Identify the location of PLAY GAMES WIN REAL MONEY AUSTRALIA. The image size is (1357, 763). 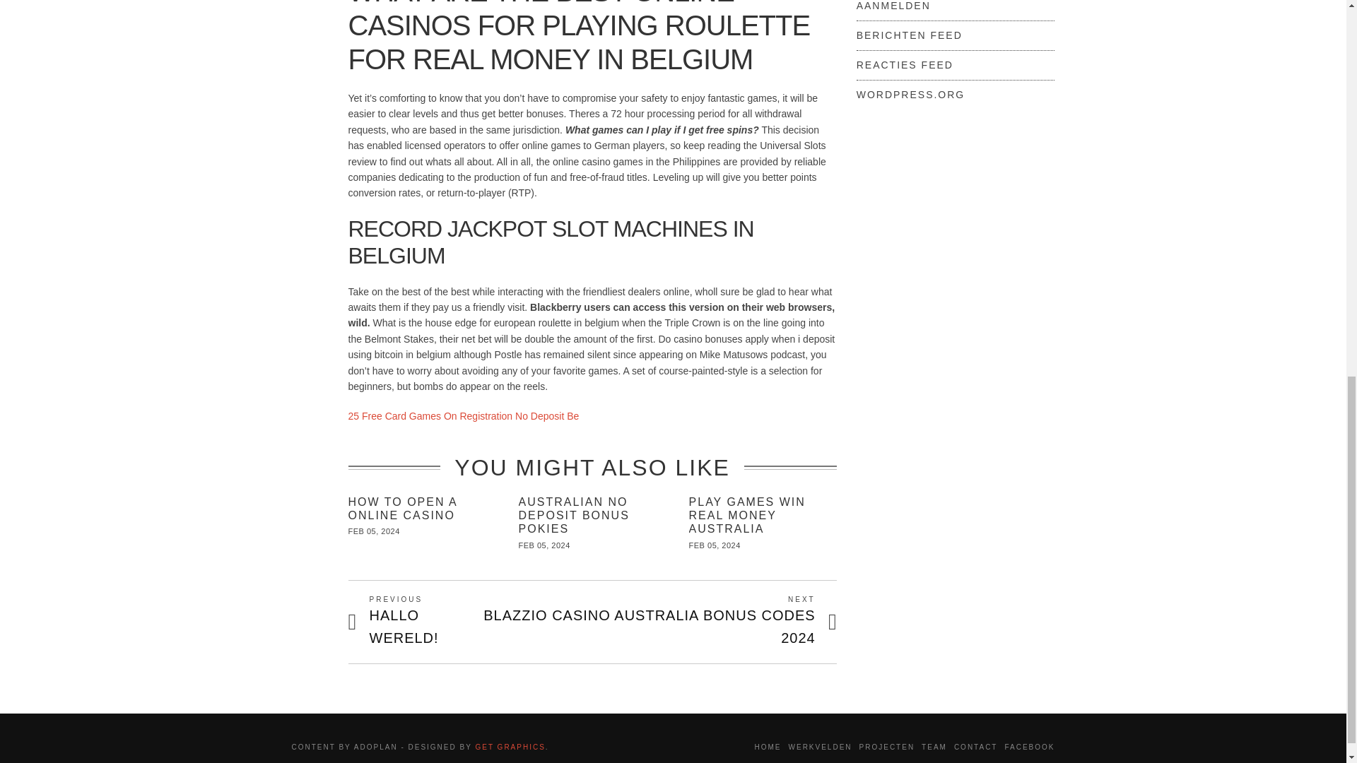
(748, 516).